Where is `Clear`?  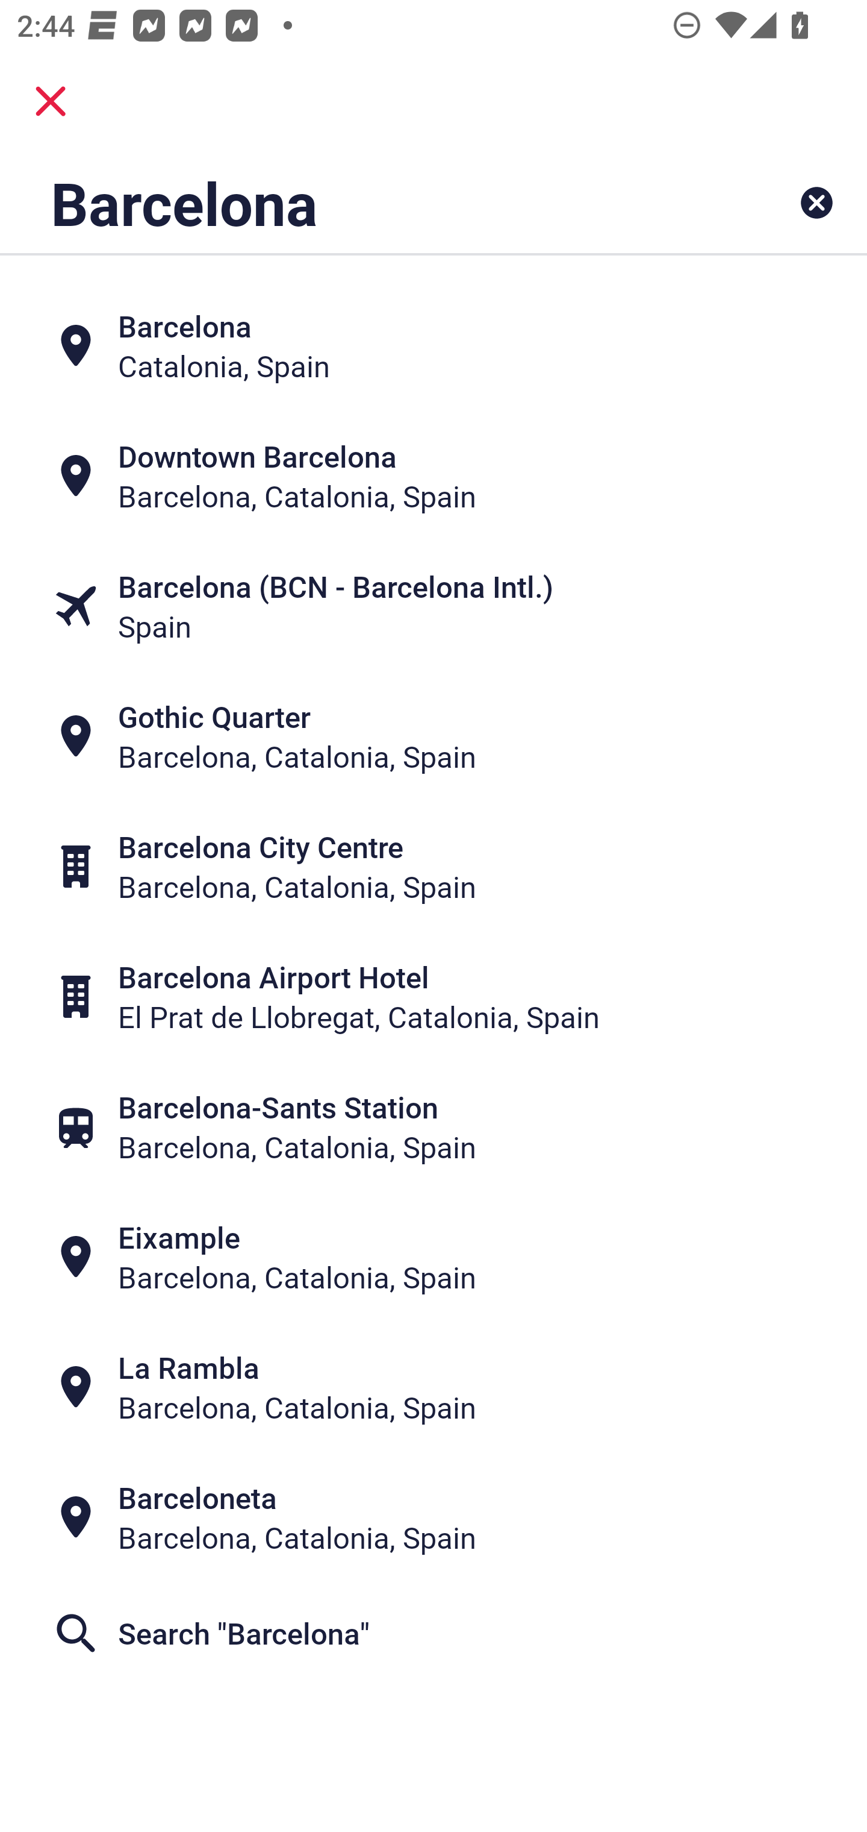 Clear is located at coordinates (816, 202).